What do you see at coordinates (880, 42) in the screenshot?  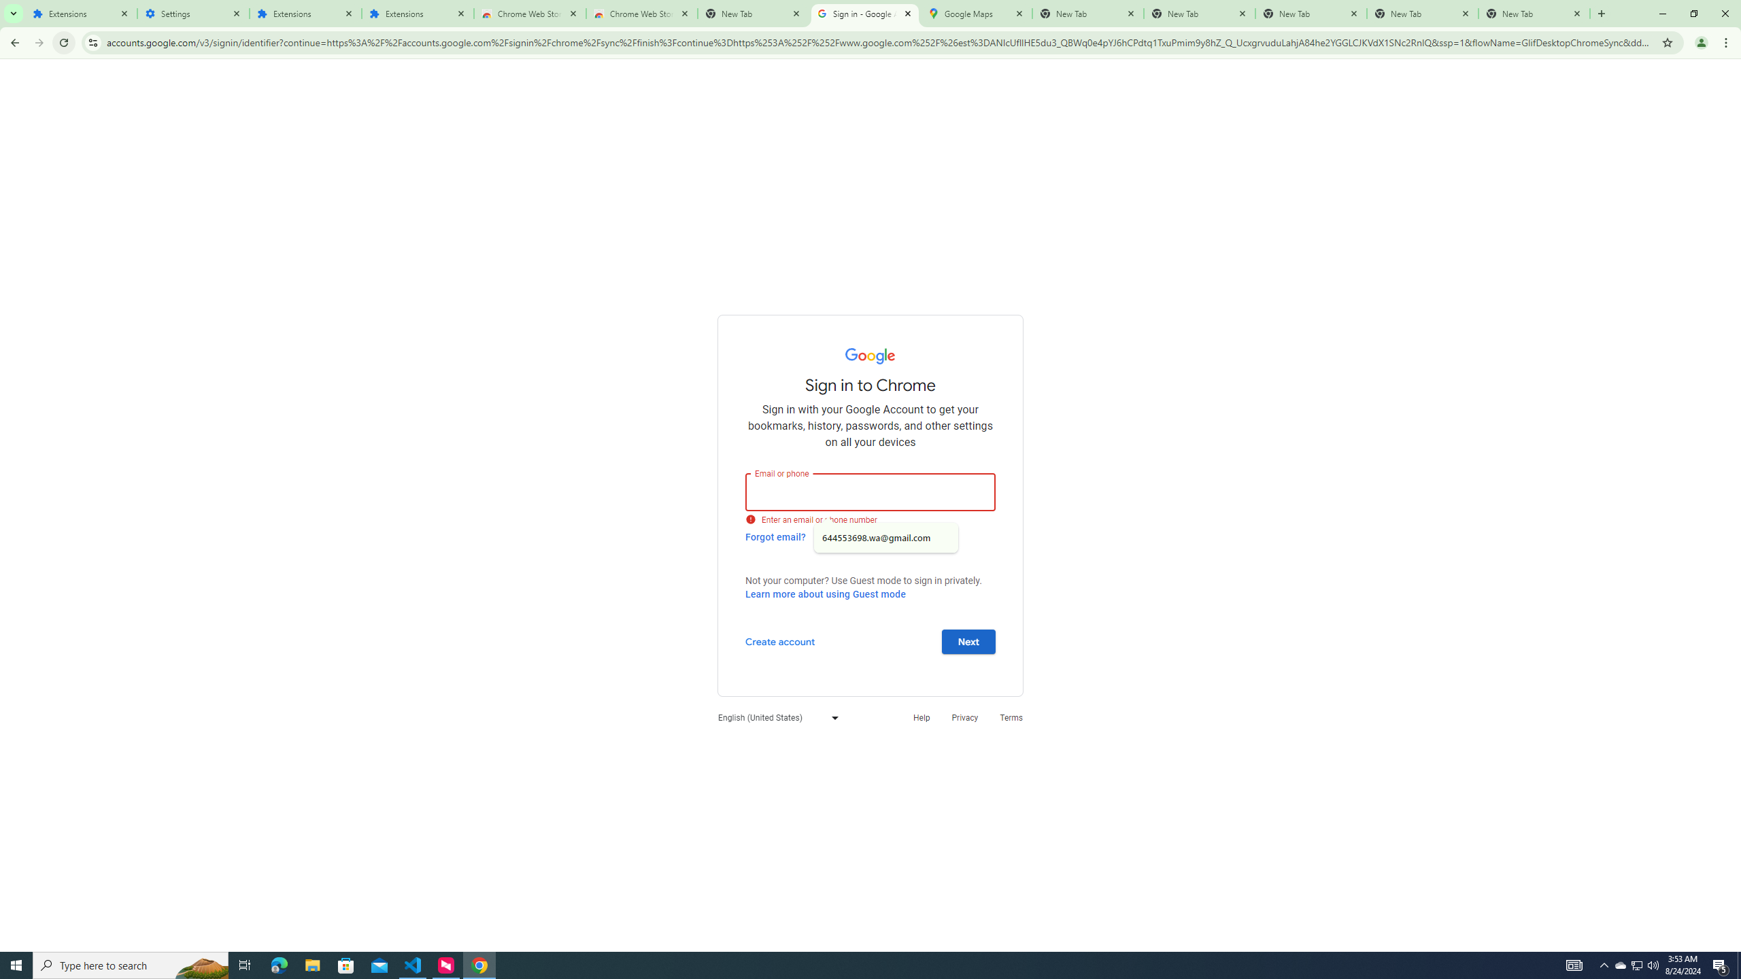 I see `Address and search bar` at bounding box center [880, 42].